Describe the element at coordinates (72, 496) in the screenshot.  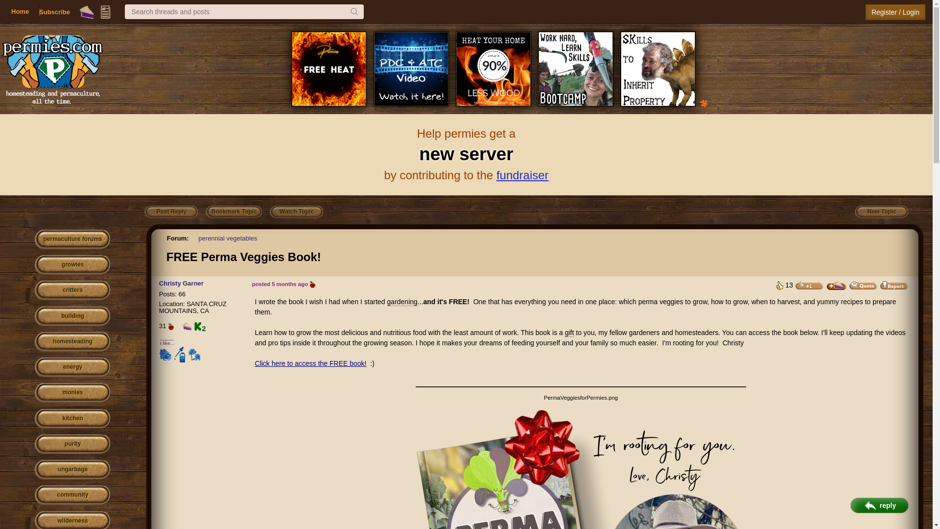
I see `community` at that location.